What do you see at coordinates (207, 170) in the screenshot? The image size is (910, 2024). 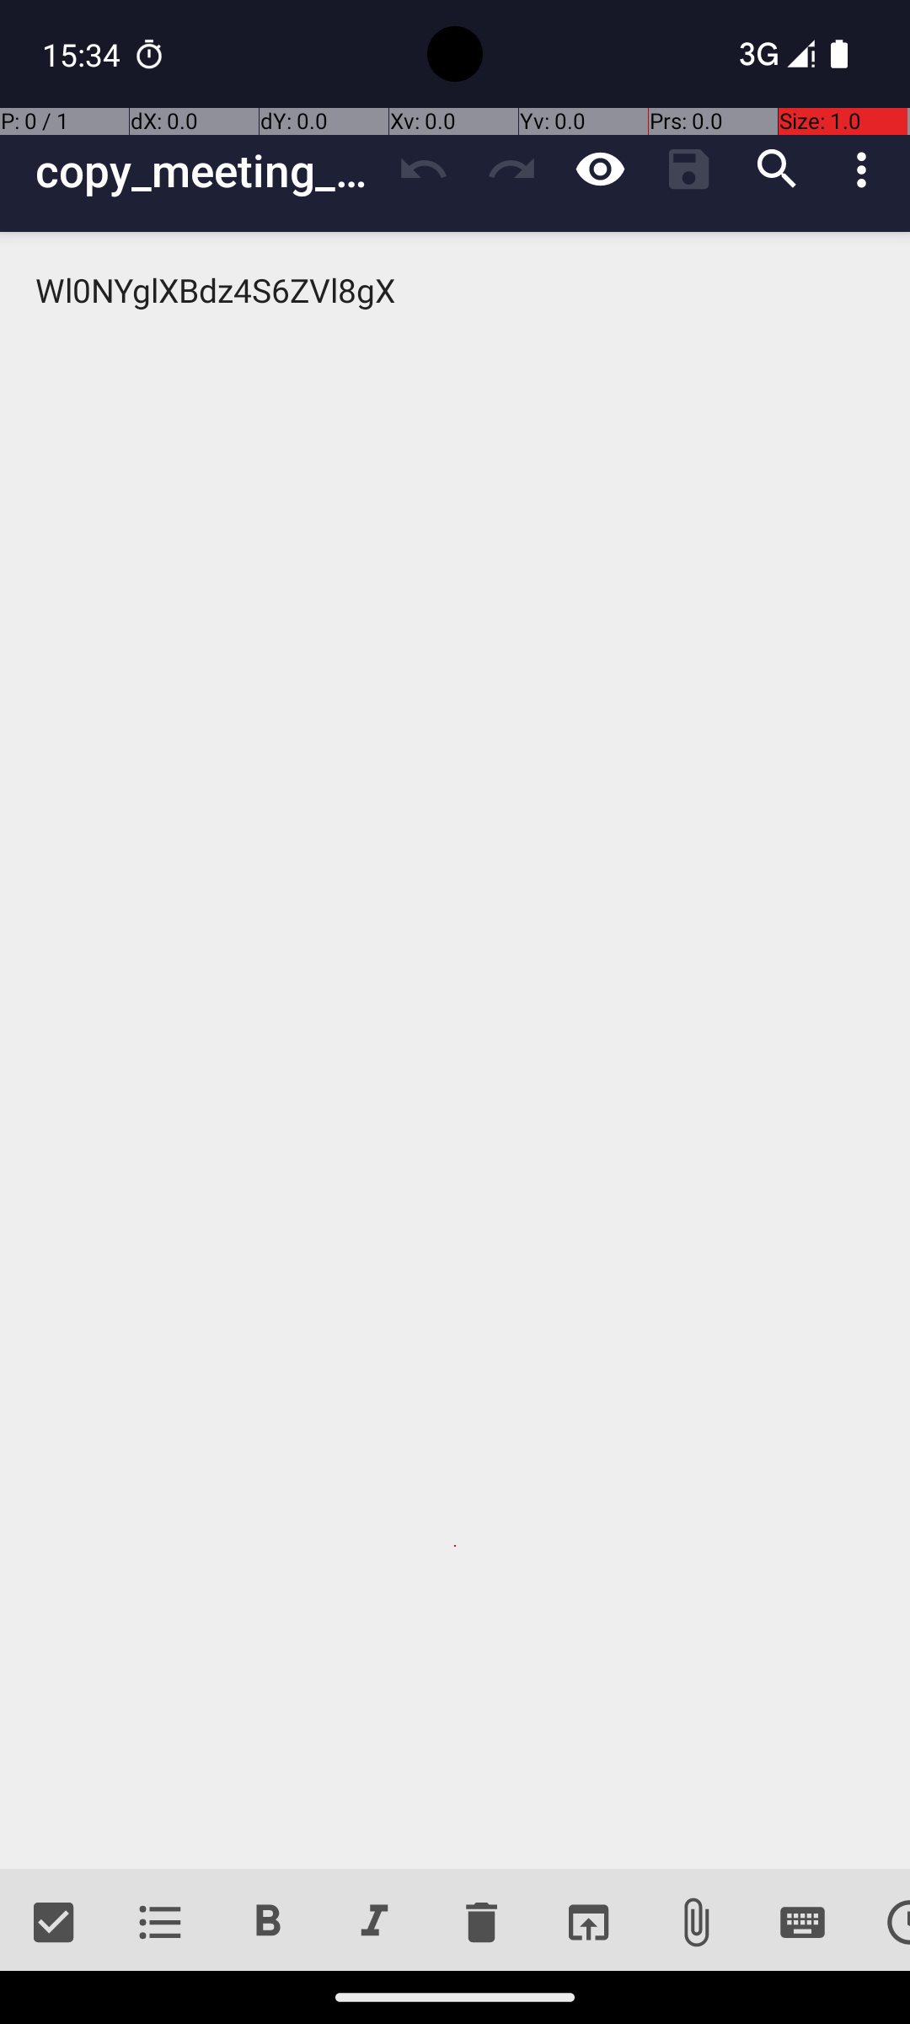 I see `copy_meeting_notes_project_team` at bounding box center [207, 170].